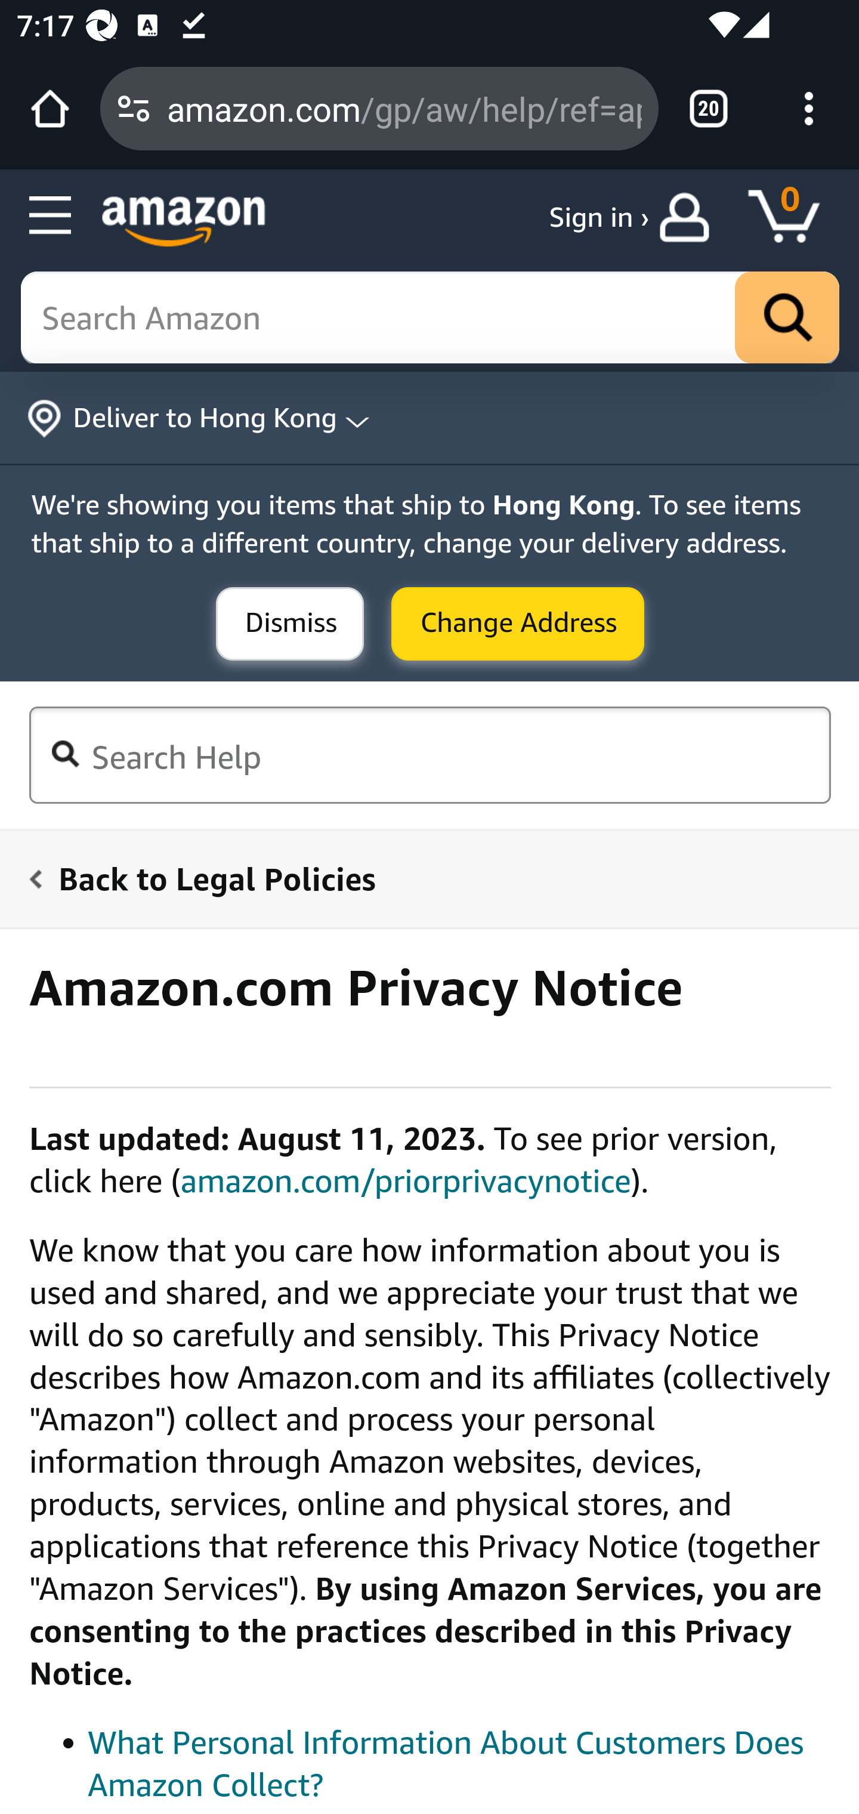  Describe the element at coordinates (709, 109) in the screenshot. I see `Switch or close tabs` at that location.